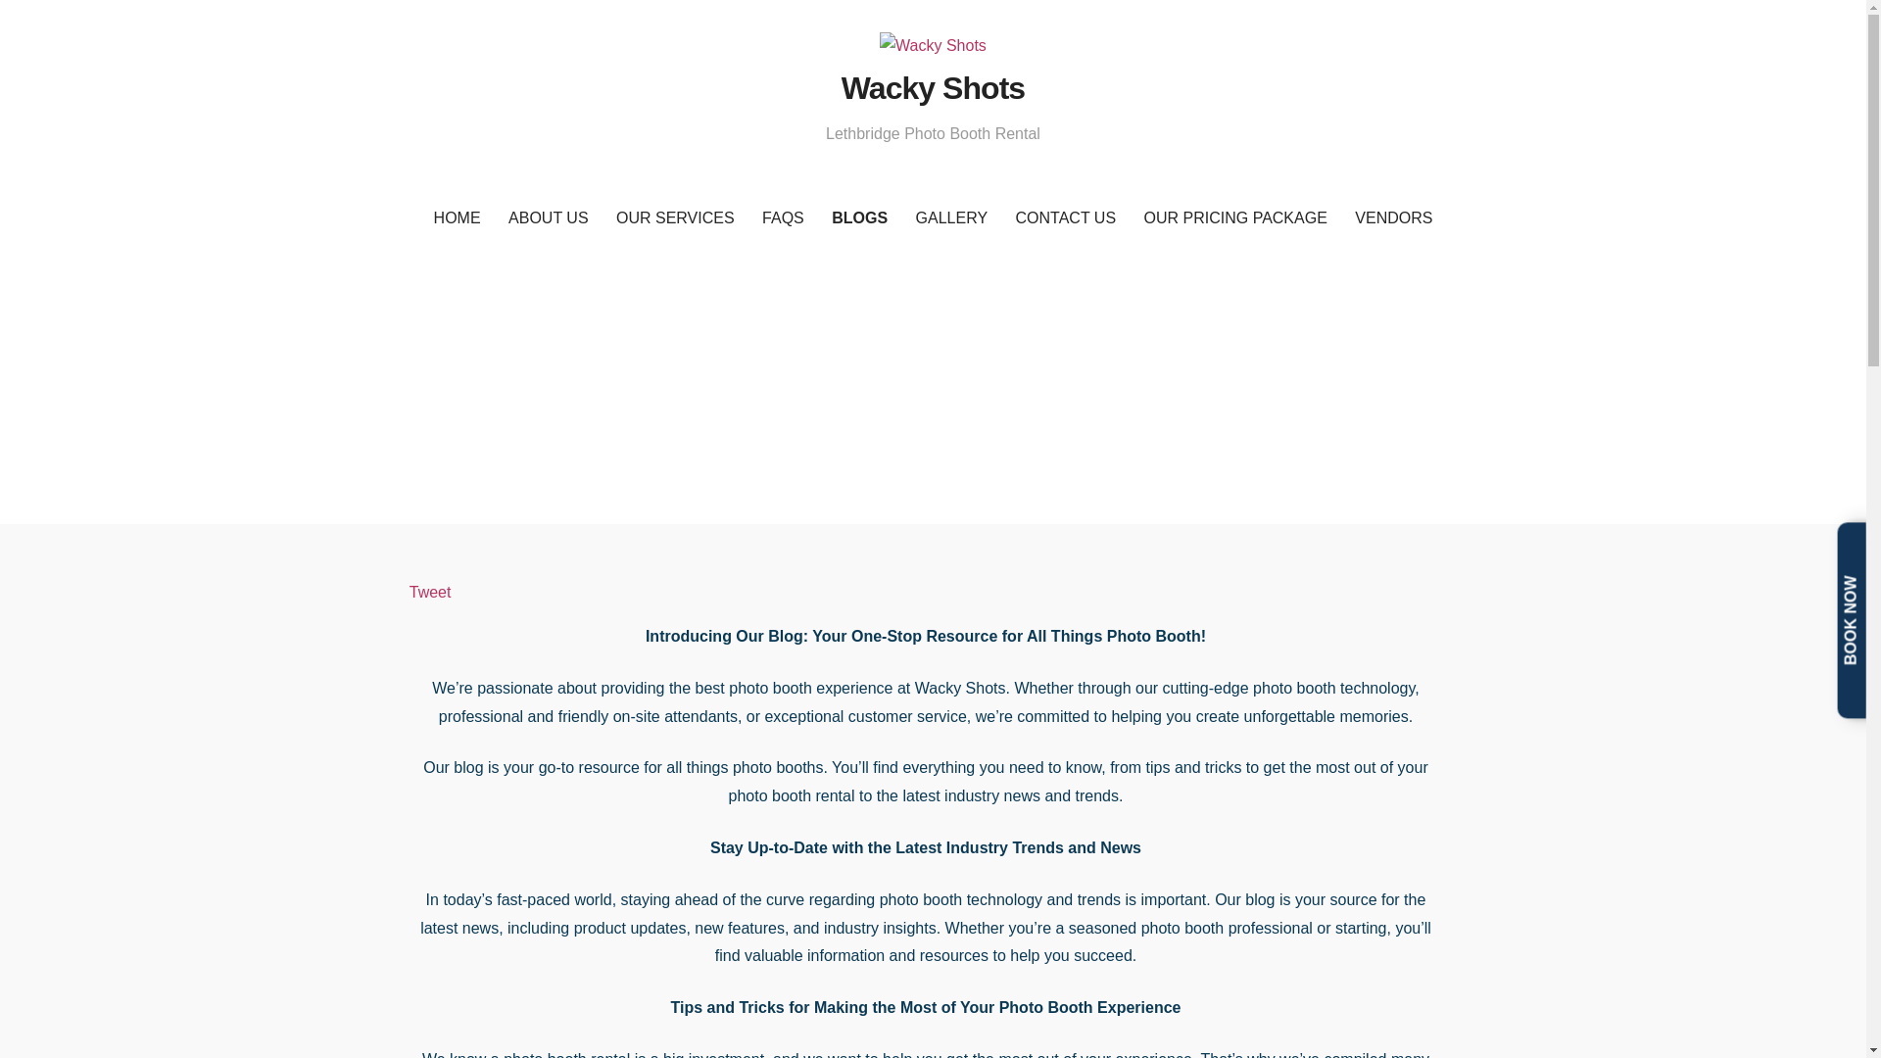  I want to click on ABOUT US, so click(548, 218).